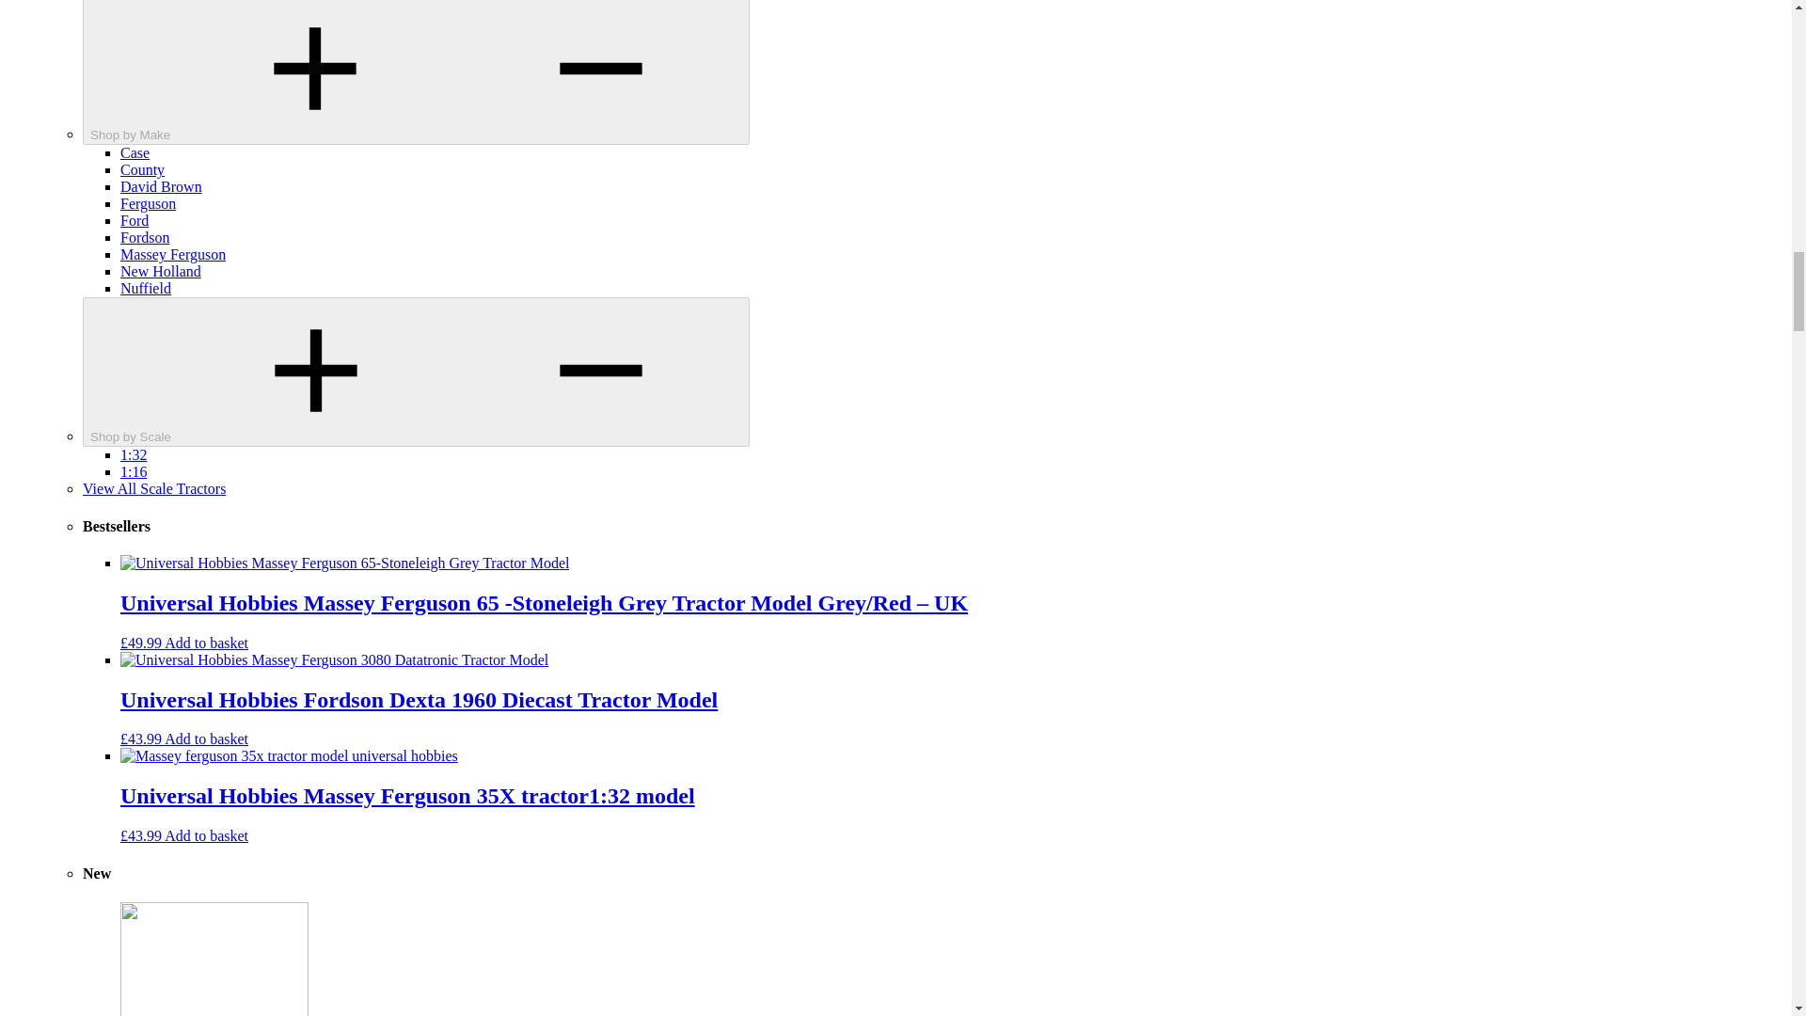 The height and width of the screenshot is (1016, 1806). What do you see at coordinates (416, 373) in the screenshot?
I see `Shop by Scale` at bounding box center [416, 373].